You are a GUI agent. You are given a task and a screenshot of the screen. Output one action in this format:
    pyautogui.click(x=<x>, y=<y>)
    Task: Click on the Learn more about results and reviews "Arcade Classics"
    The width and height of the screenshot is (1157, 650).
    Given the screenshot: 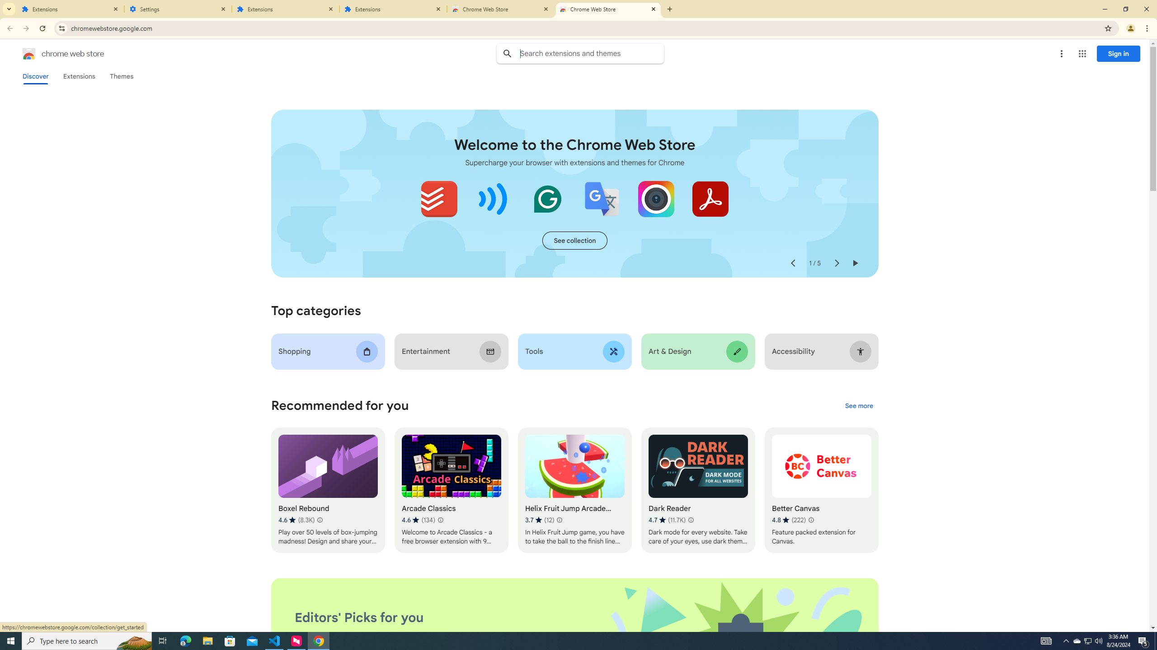 What is the action you would take?
    pyautogui.click(x=440, y=520)
    